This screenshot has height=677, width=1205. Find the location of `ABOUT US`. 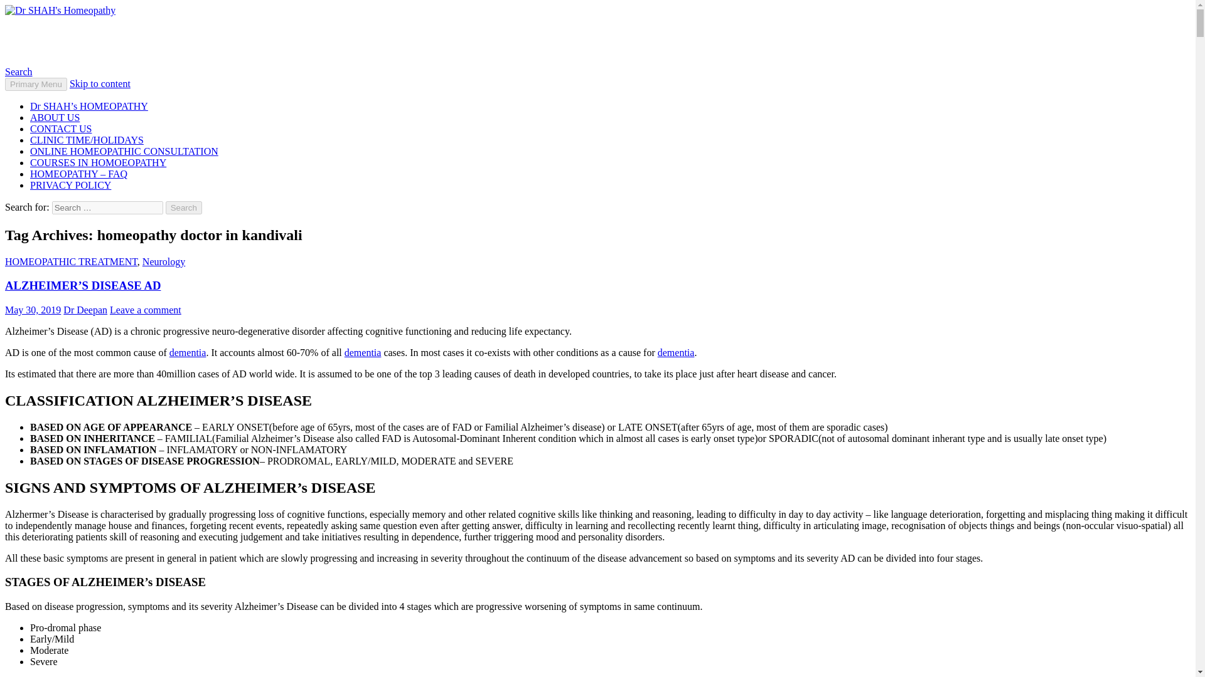

ABOUT US is located at coordinates (55, 117).